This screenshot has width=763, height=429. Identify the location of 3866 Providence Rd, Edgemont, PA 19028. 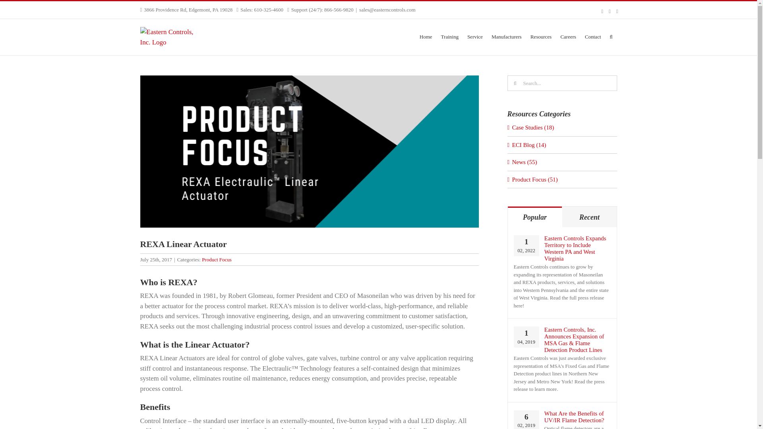
(188, 10).